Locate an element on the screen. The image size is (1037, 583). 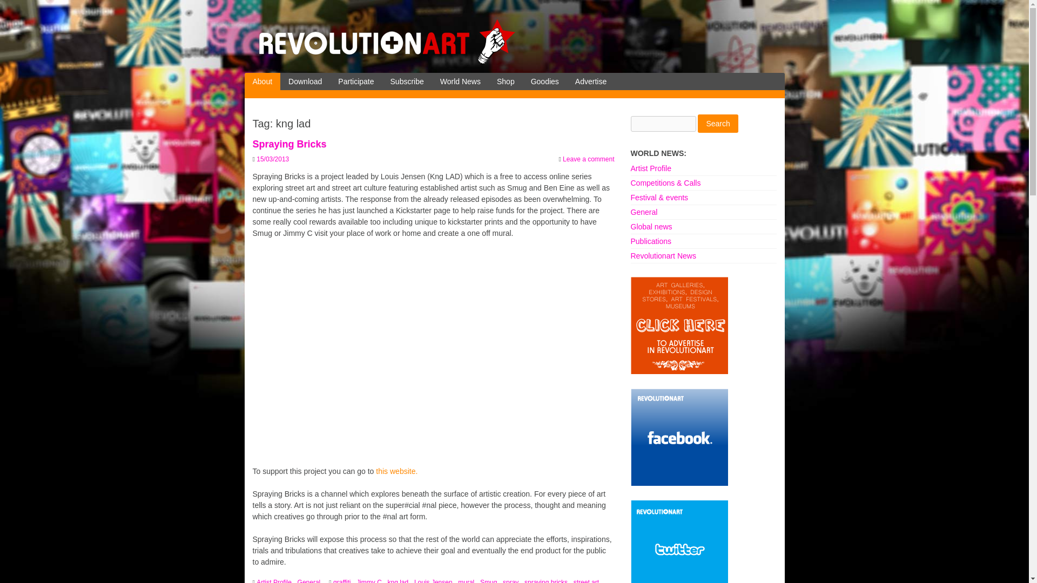
World News is located at coordinates (460, 82).